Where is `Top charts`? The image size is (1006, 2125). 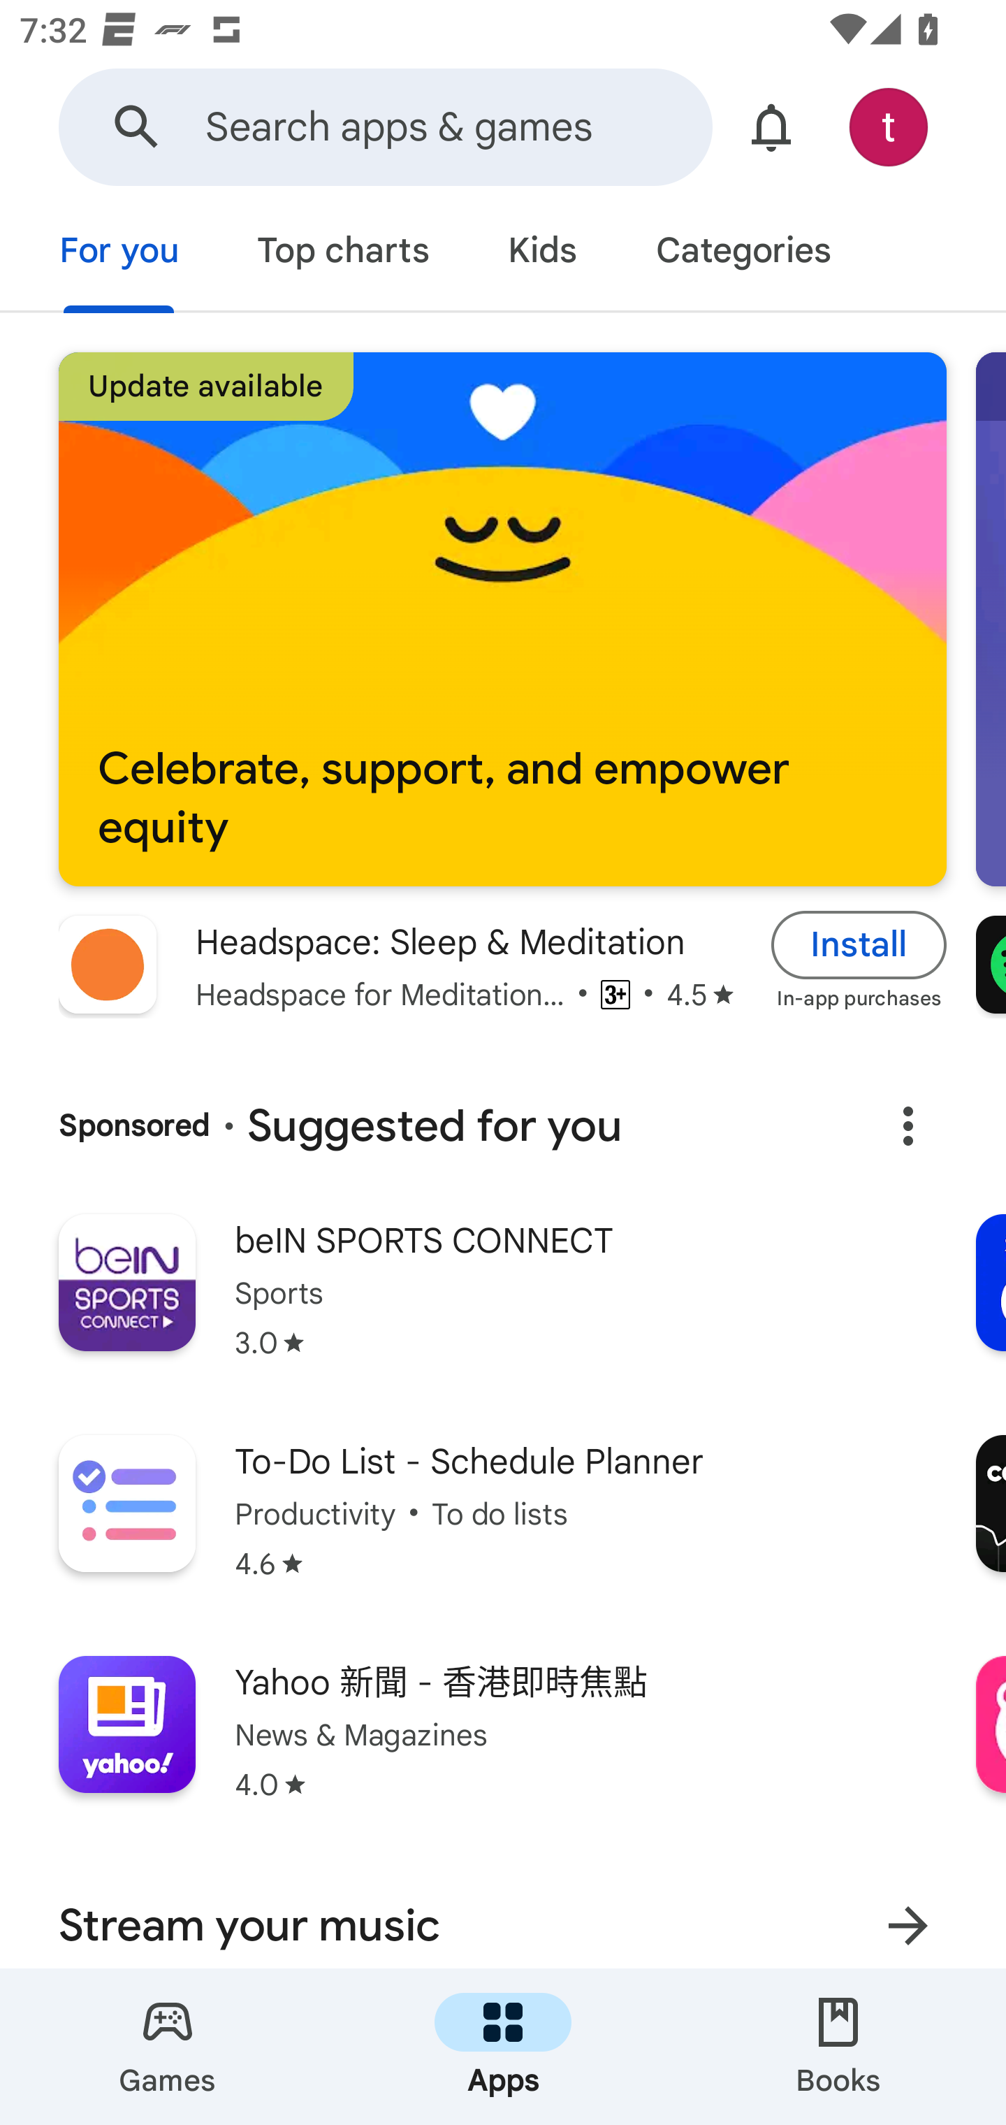 Top charts is located at coordinates (344, 253).